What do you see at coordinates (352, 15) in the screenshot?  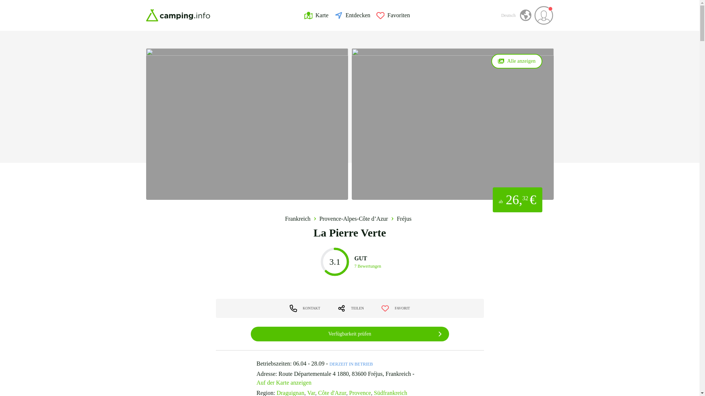 I see `Entdecken` at bounding box center [352, 15].